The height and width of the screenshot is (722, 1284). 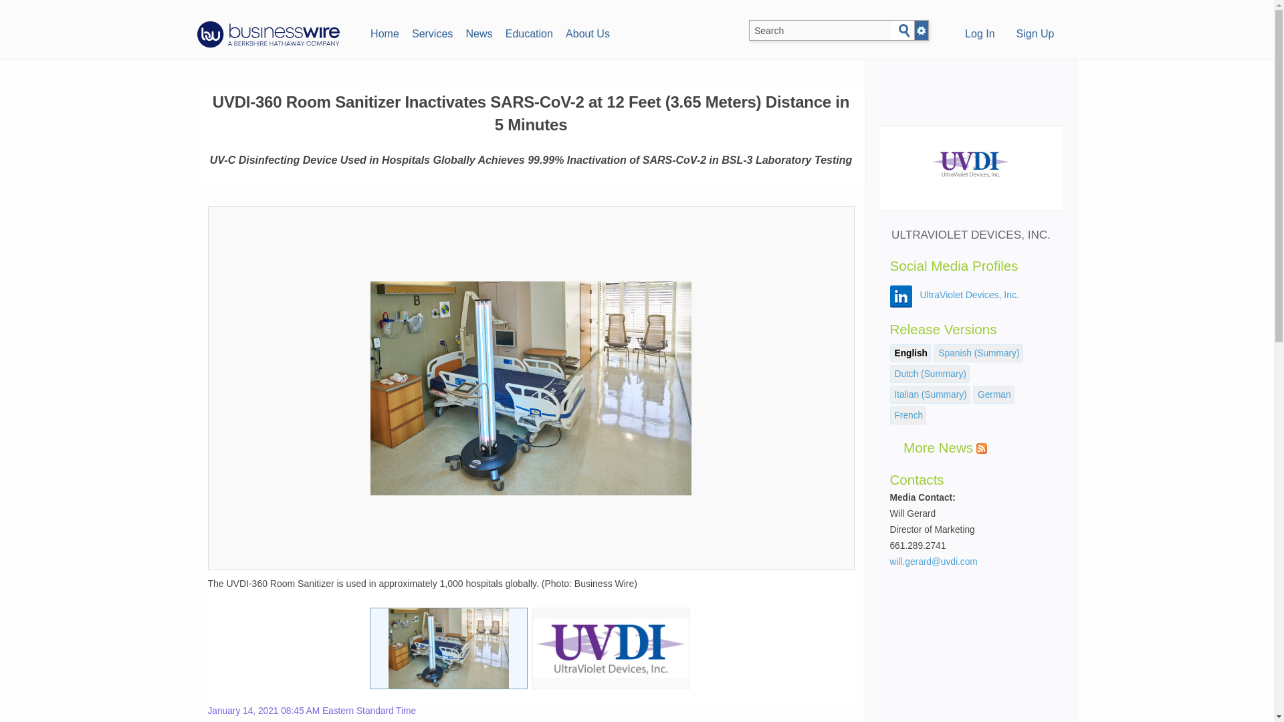 What do you see at coordinates (994, 394) in the screenshot?
I see `German` at bounding box center [994, 394].